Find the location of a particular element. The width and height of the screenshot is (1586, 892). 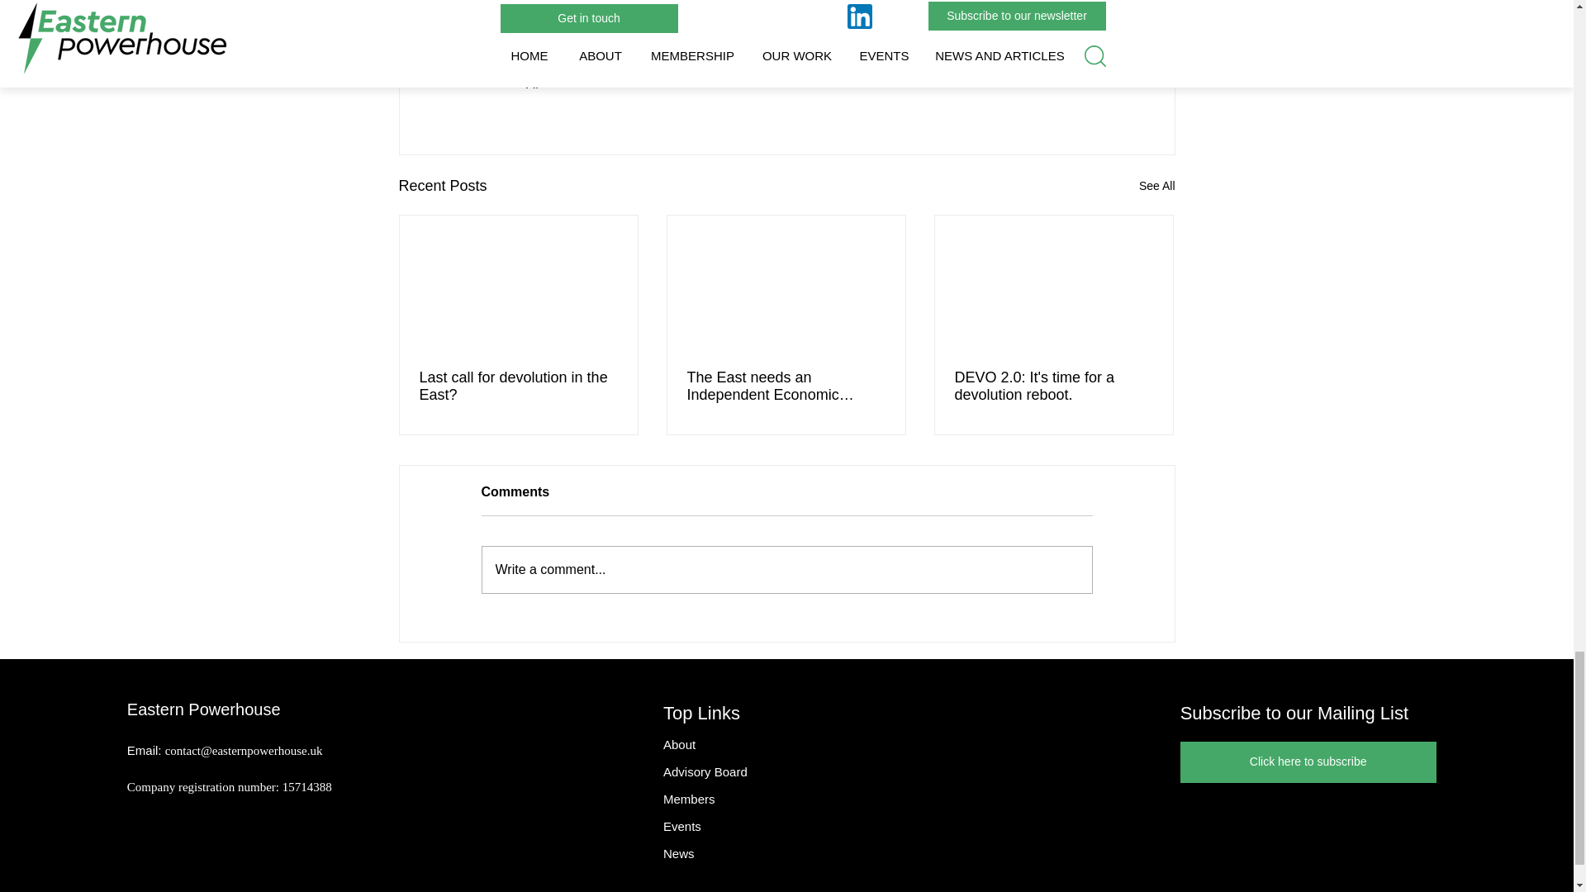

Company registration number: 15714388 is located at coordinates (229, 787).